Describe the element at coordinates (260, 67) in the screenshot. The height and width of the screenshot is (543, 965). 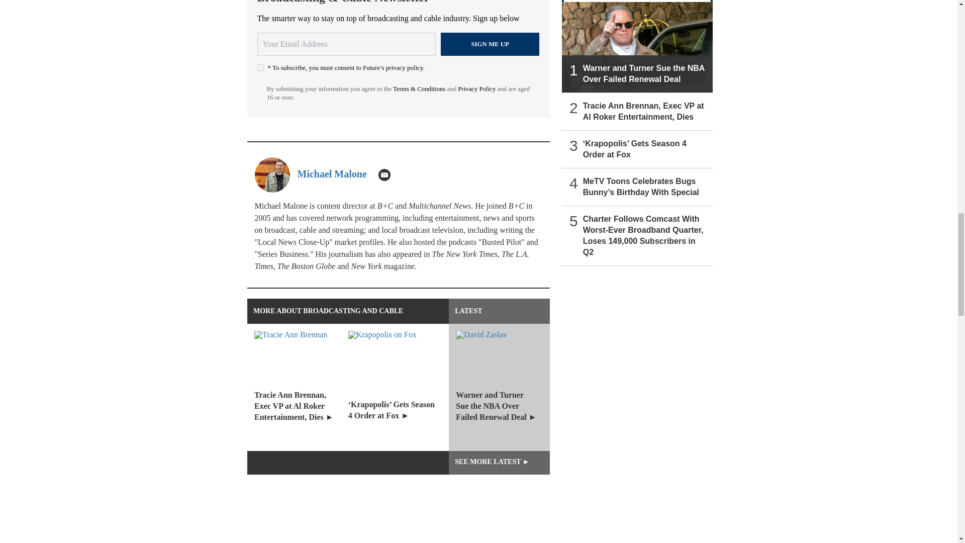
I see `on` at that location.